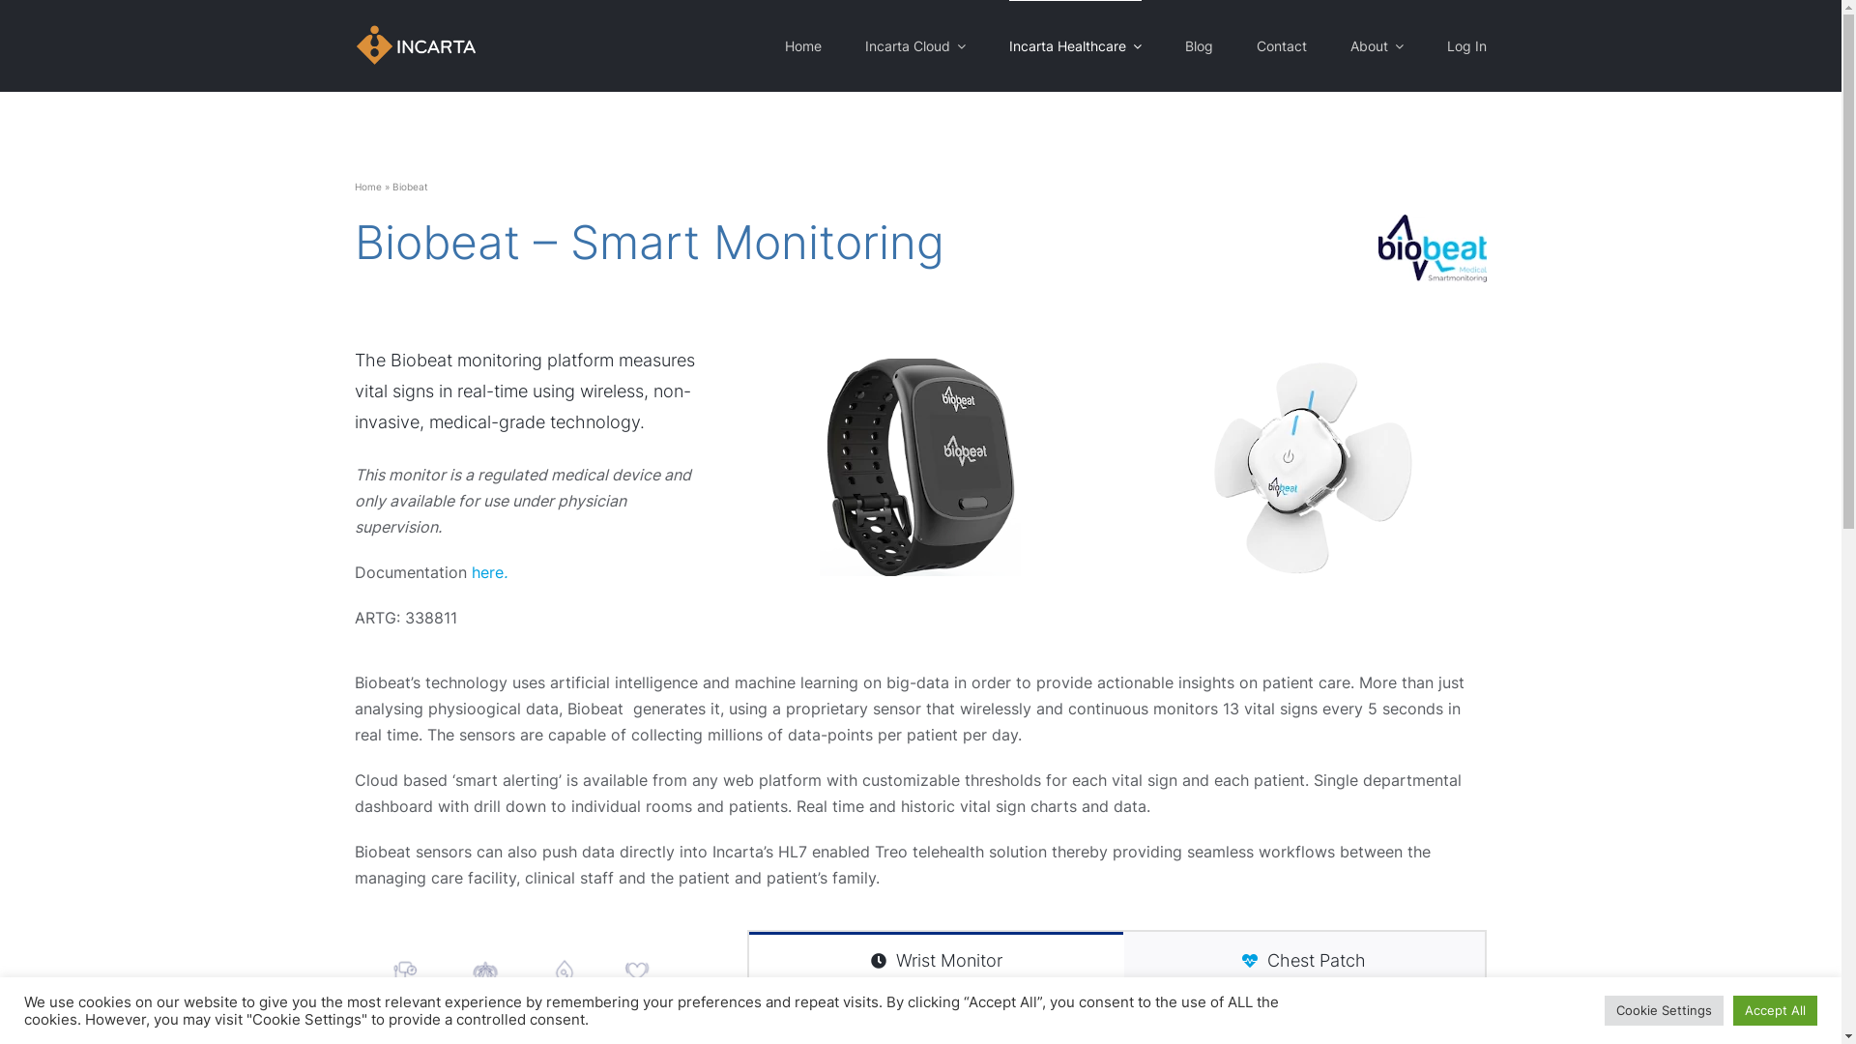  What do you see at coordinates (506, 572) in the screenshot?
I see `.` at bounding box center [506, 572].